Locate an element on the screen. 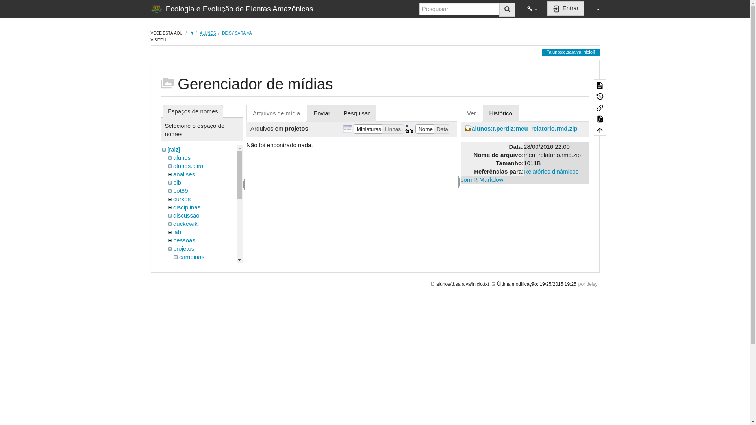 The image size is (756, 425). pdbff is located at coordinates (186, 331).